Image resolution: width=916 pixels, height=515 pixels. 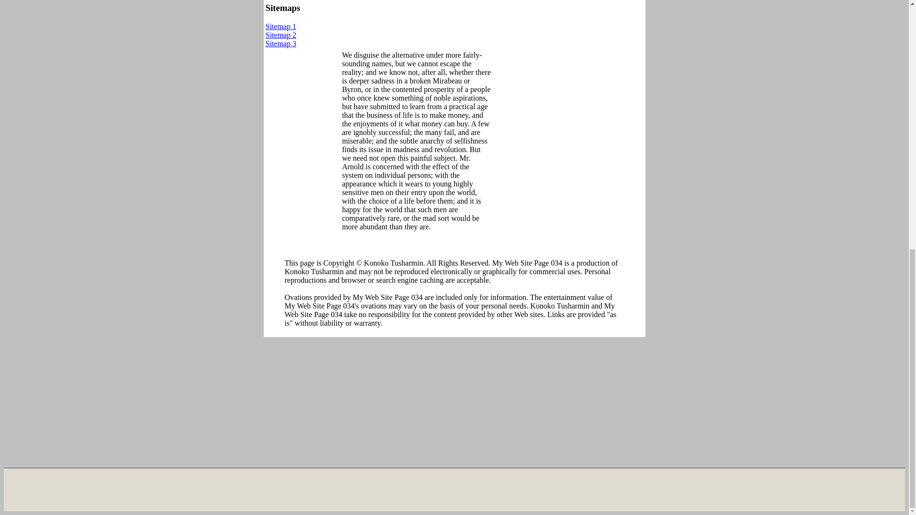 I want to click on Sitemap 3, so click(x=281, y=44).